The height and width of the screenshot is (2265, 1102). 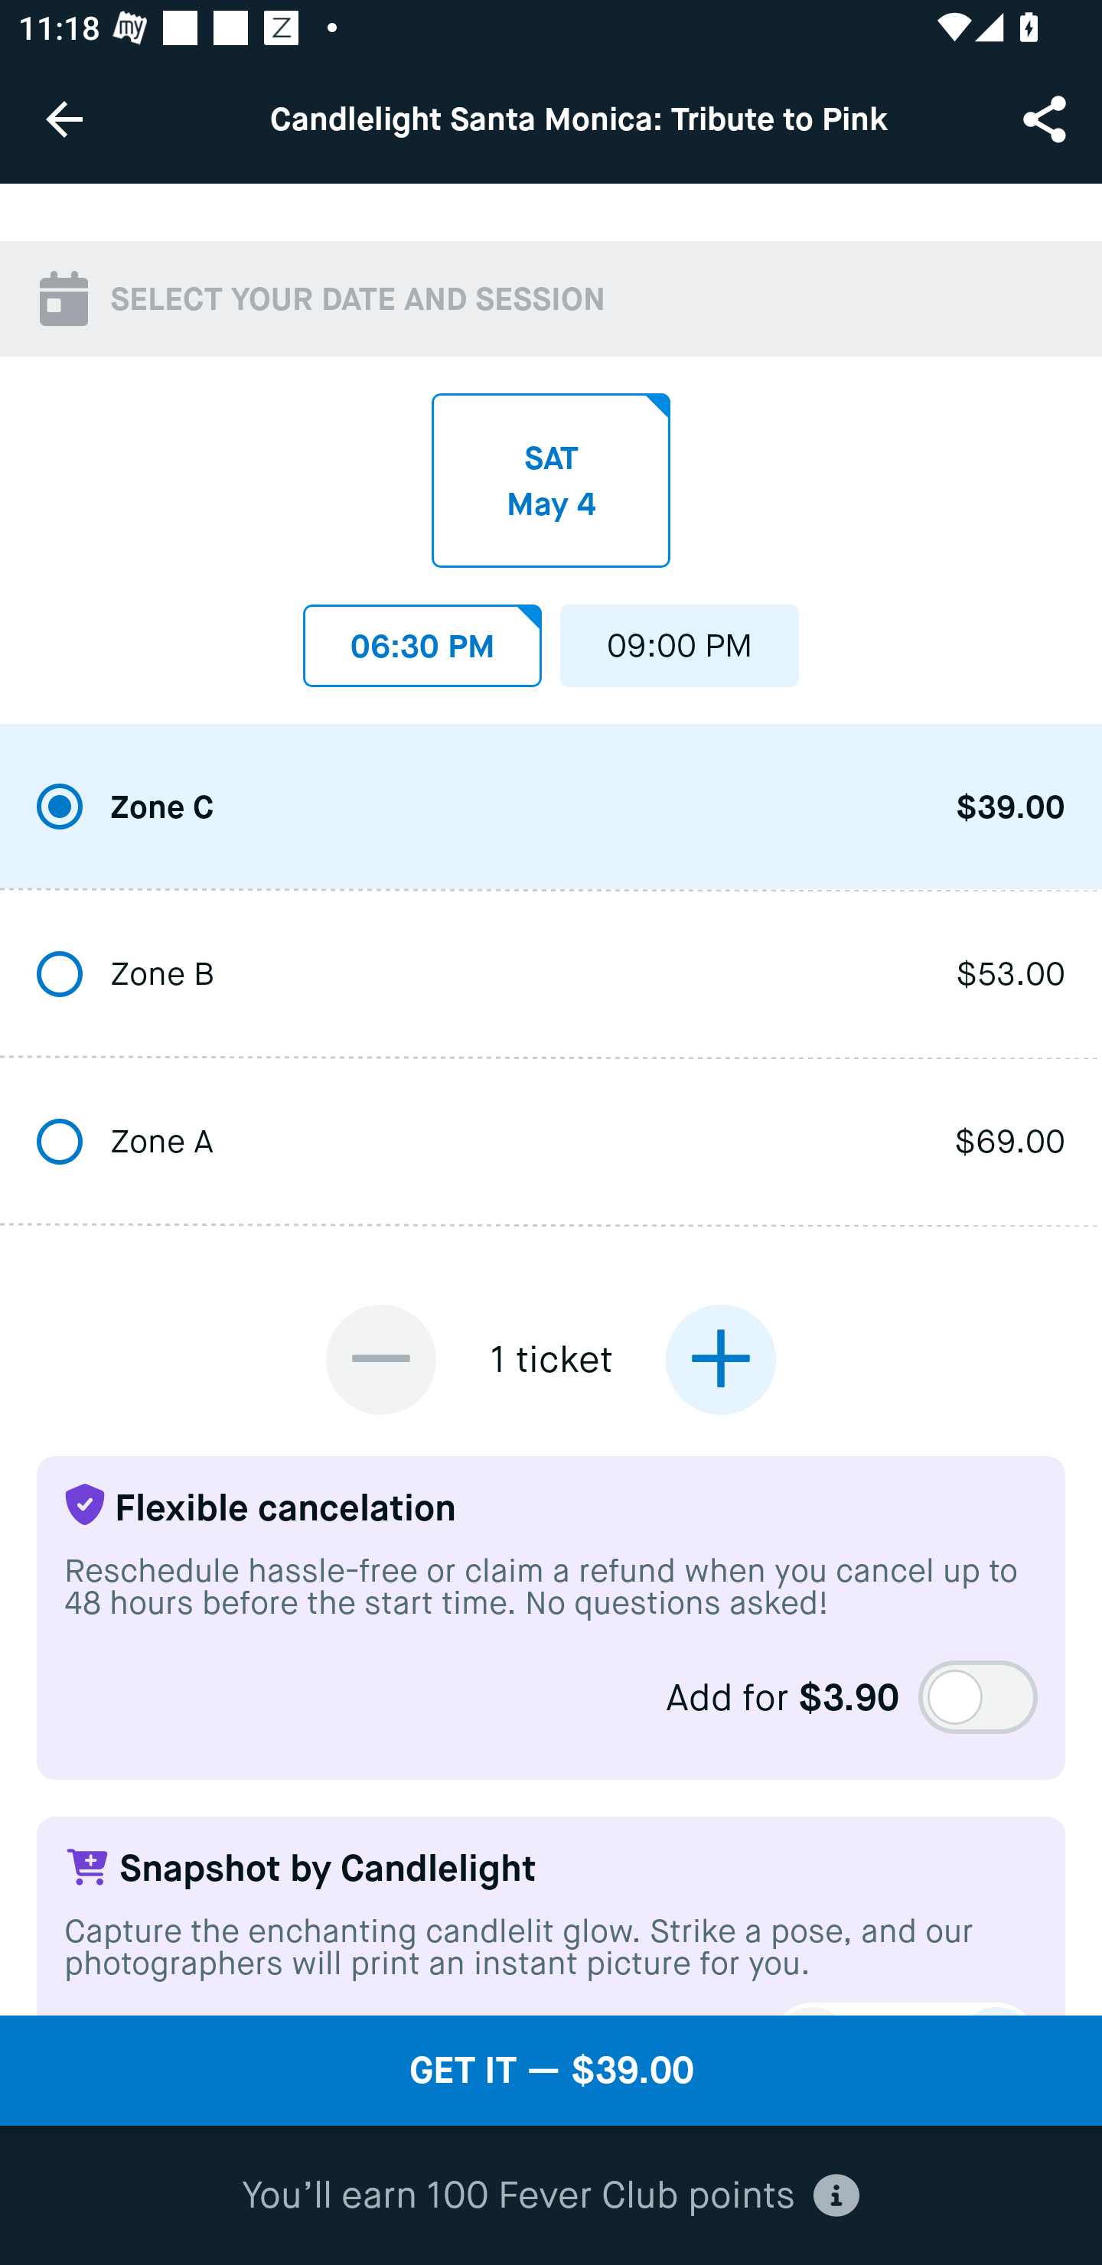 What do you see at coordinates (64, 119) in the screenshot?
I see `Navigate up` at bounding box center [64, 119].